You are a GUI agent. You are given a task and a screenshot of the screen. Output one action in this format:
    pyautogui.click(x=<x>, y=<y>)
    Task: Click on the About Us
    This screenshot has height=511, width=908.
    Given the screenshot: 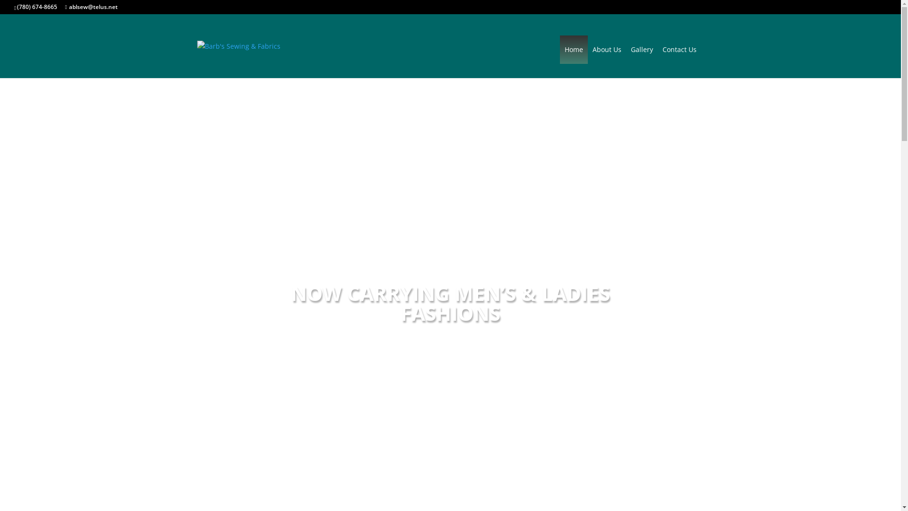 What is the action you would take?
    pyautogui.click(x=606, y=50)
    